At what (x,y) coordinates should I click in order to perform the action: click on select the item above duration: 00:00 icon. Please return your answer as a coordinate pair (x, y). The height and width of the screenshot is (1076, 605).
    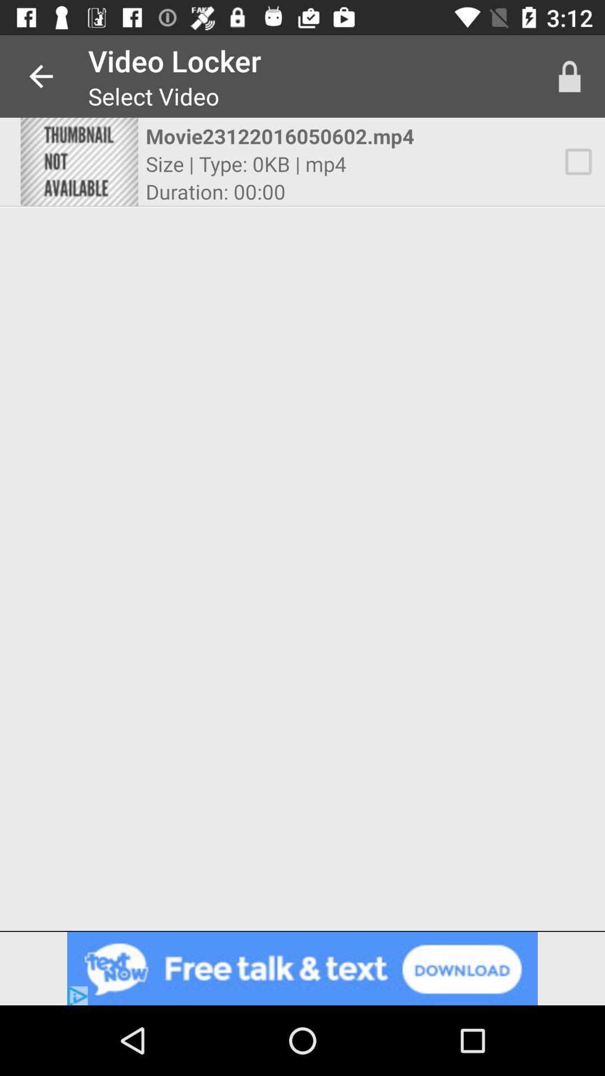
    Looking at the image, I should click on (246, 164).